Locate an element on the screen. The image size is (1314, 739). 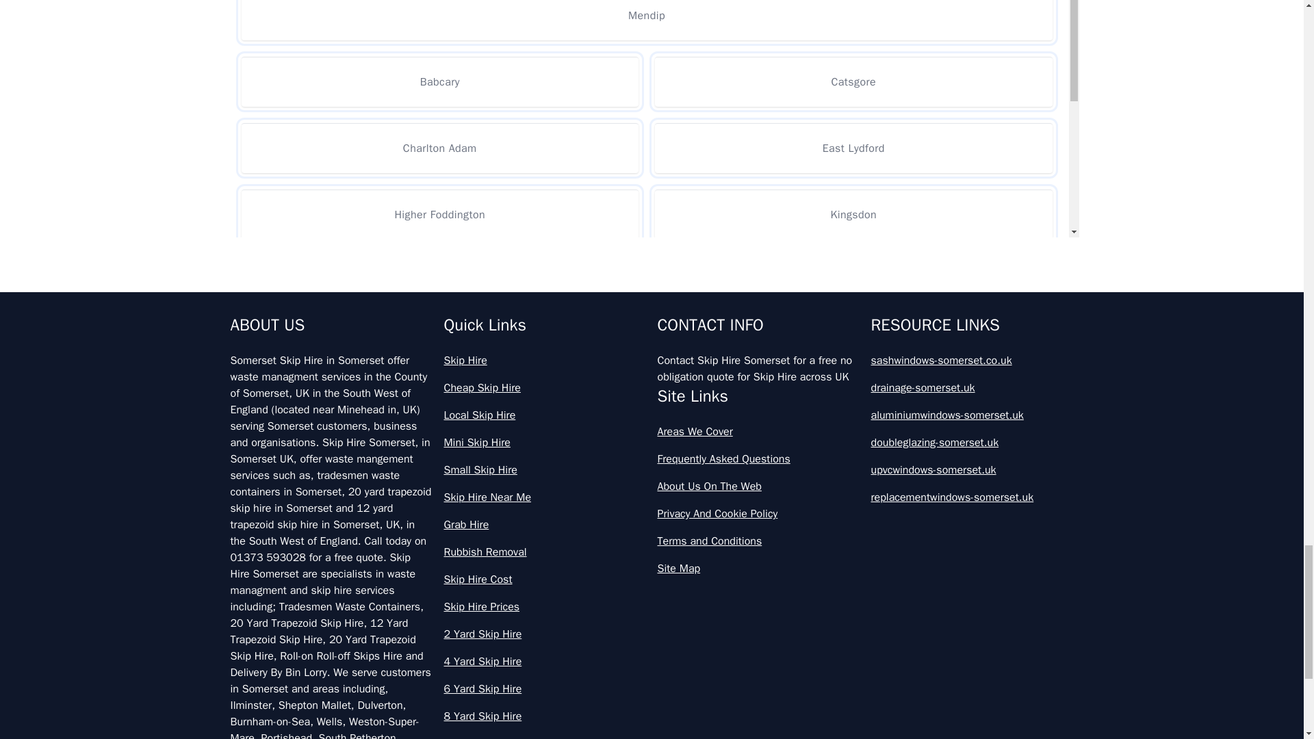
Mendip is located at coordinates (646, 21).